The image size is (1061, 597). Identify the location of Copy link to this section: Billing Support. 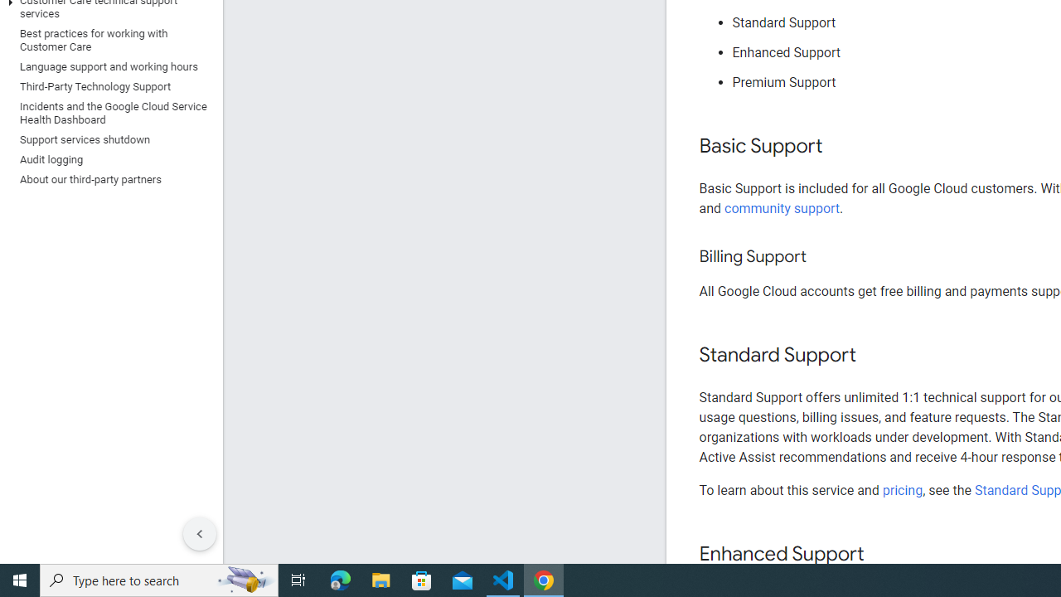
(822, 257).